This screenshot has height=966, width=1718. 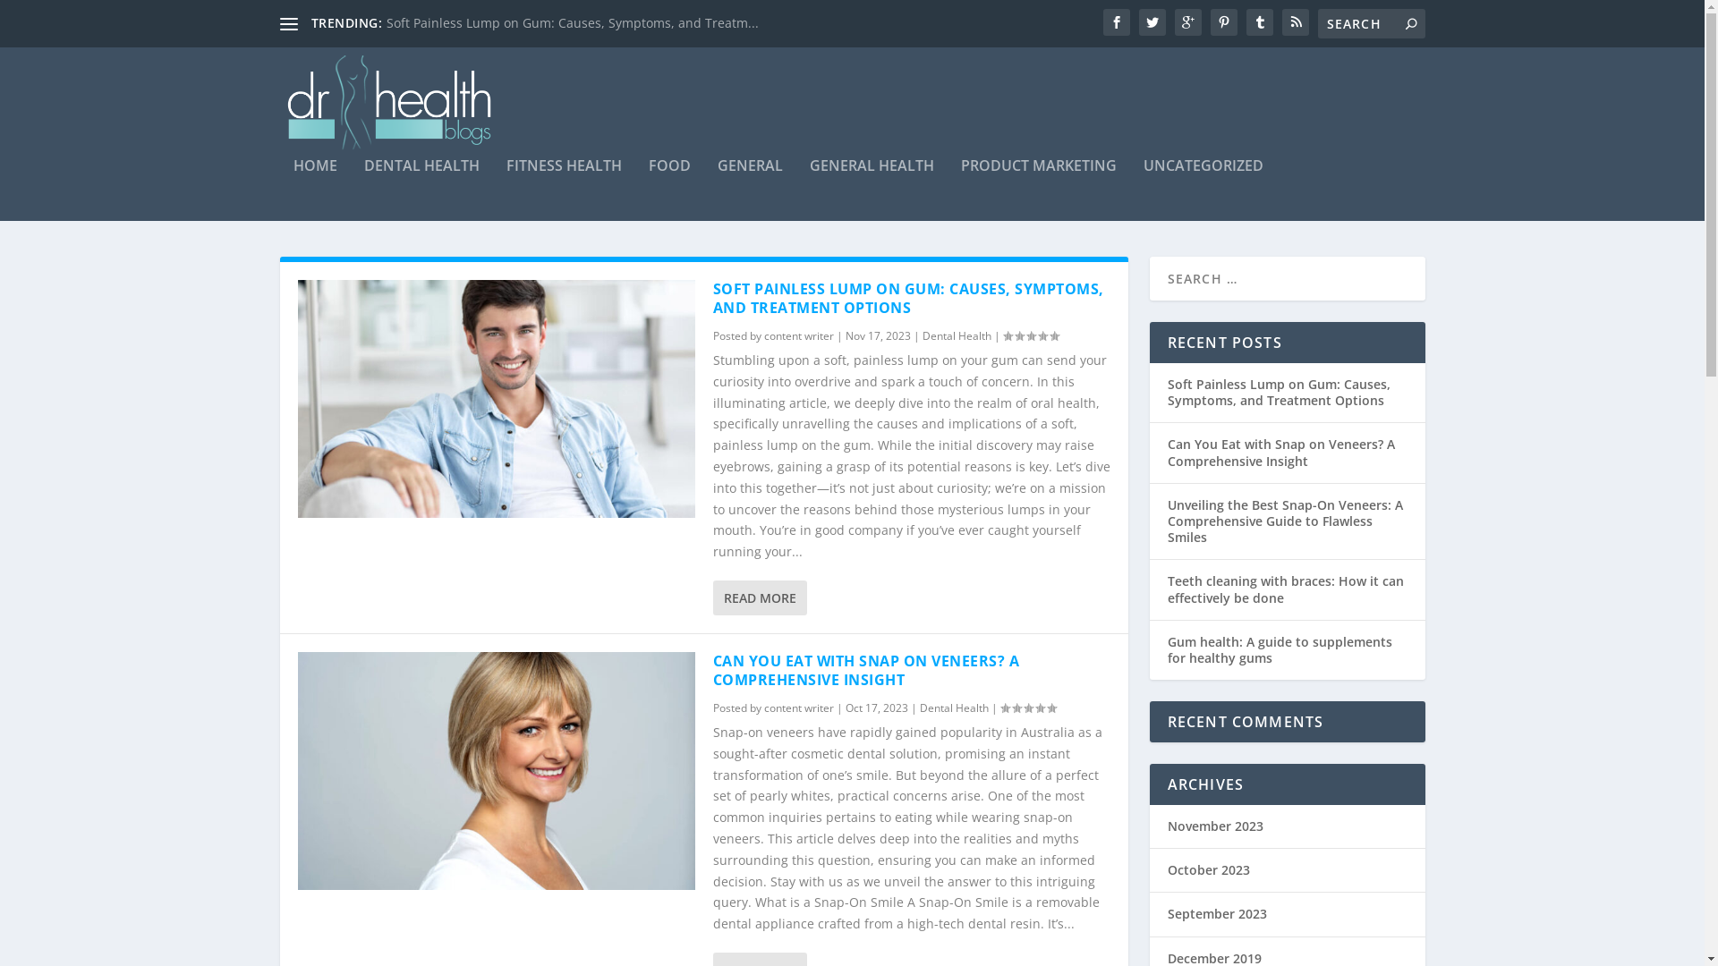 What do you see at coordinates (1030, 336) in the screenshot?
I see `Rating: 0.00` at bounding box center [1030, 336].